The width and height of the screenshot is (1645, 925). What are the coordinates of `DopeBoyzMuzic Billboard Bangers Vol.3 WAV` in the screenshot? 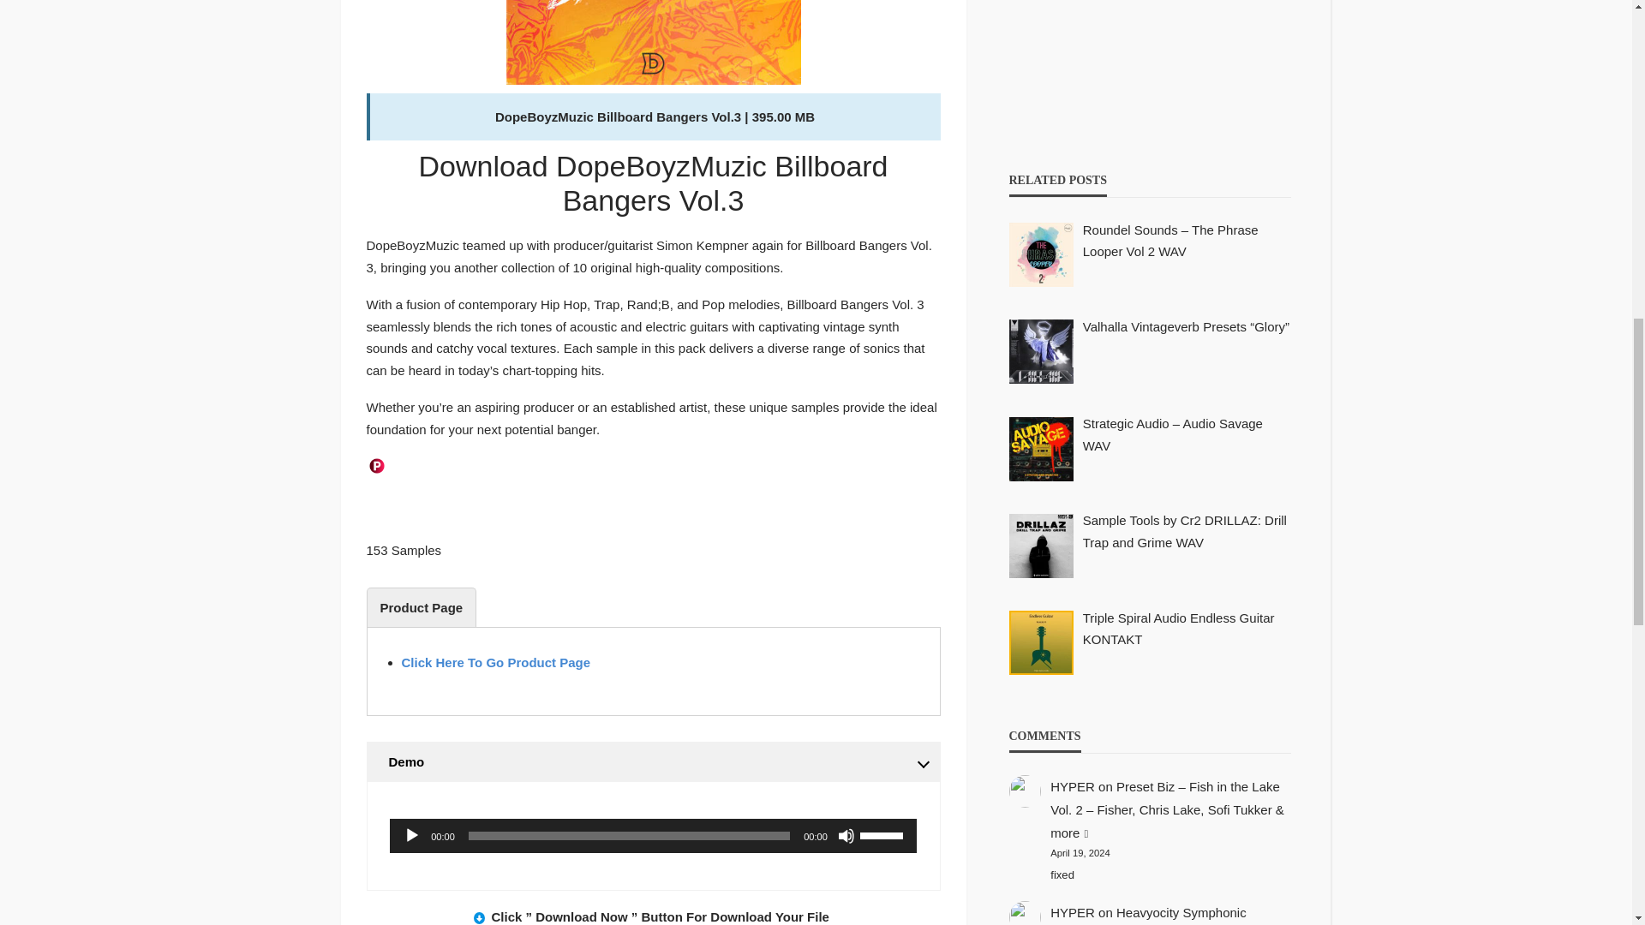 It's located at (652, 42).